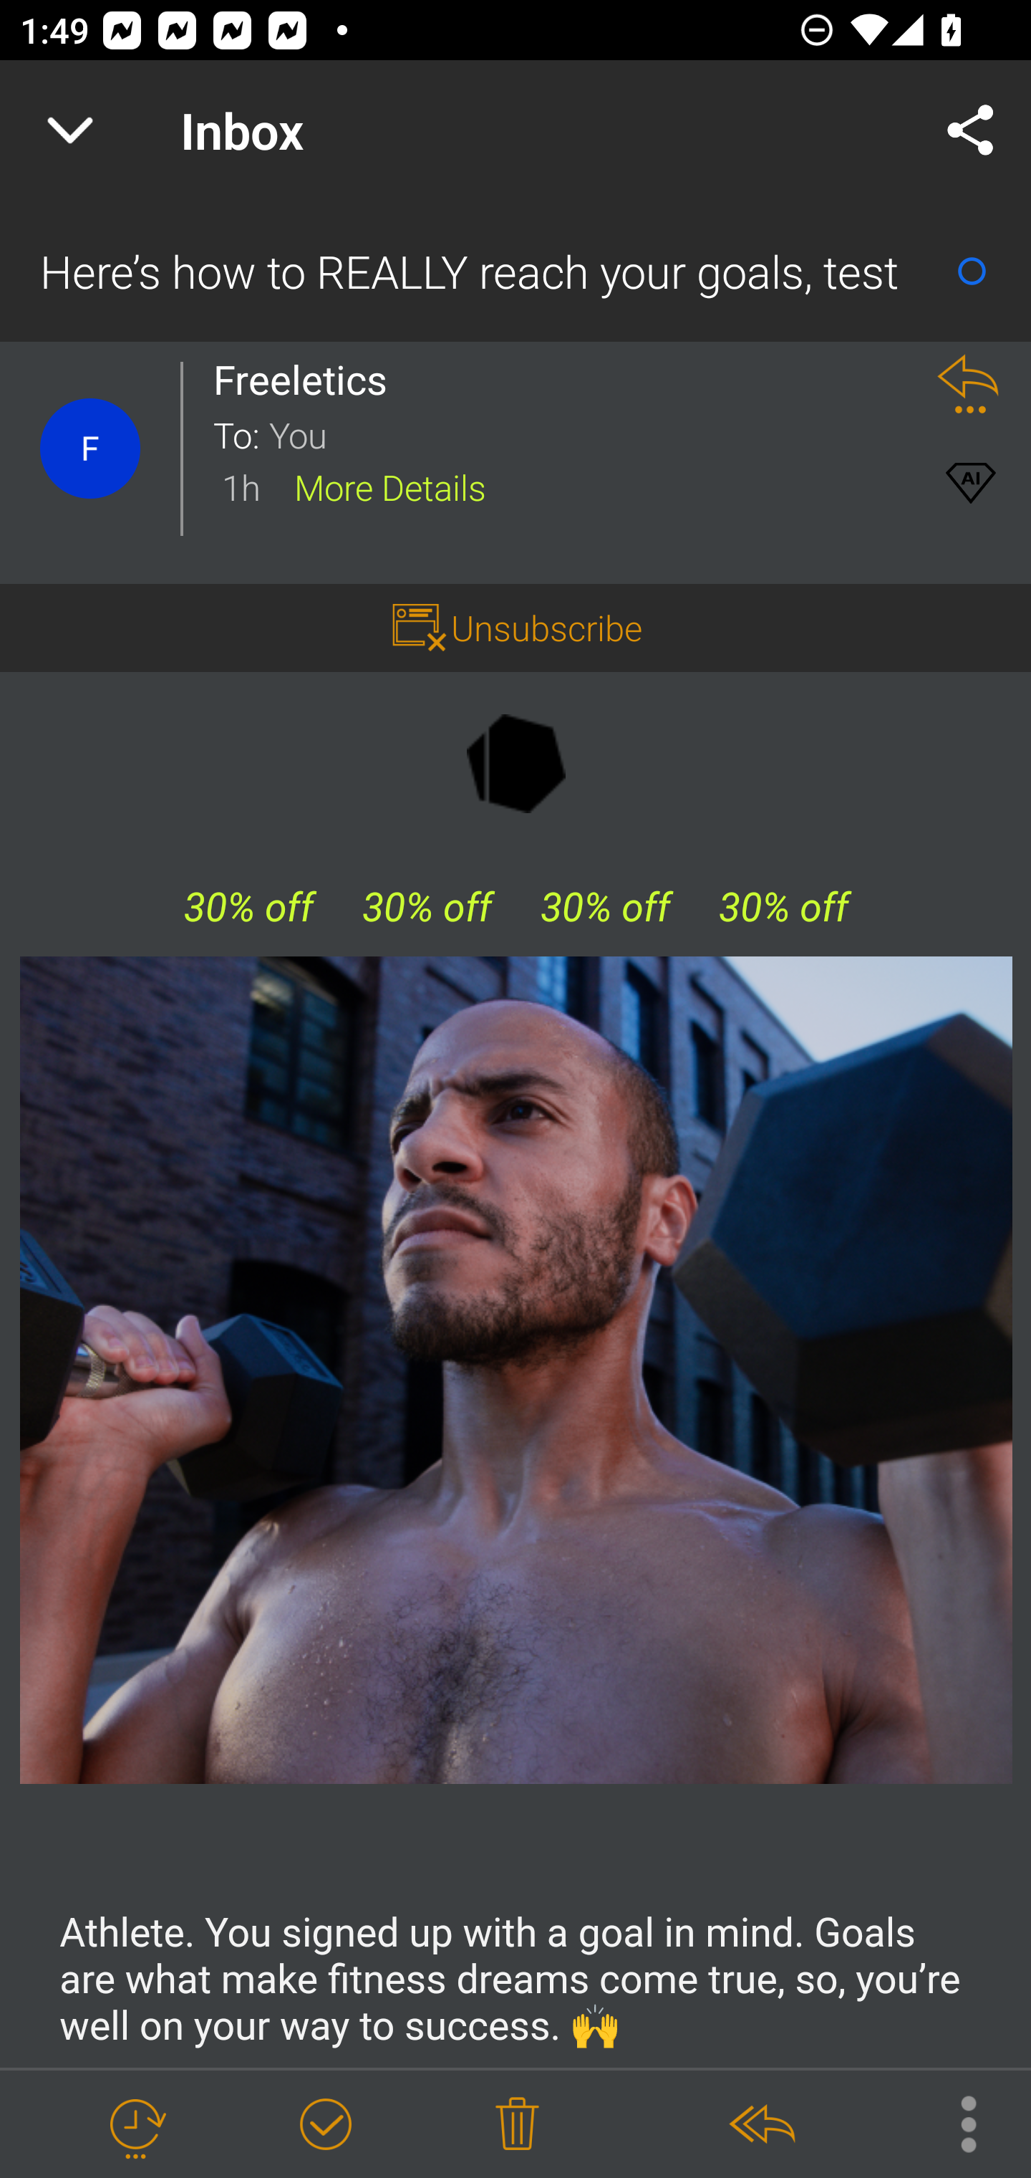  Describe the element at coordinates (517, 2125) in the screenshot. I see `Delete` at that location.